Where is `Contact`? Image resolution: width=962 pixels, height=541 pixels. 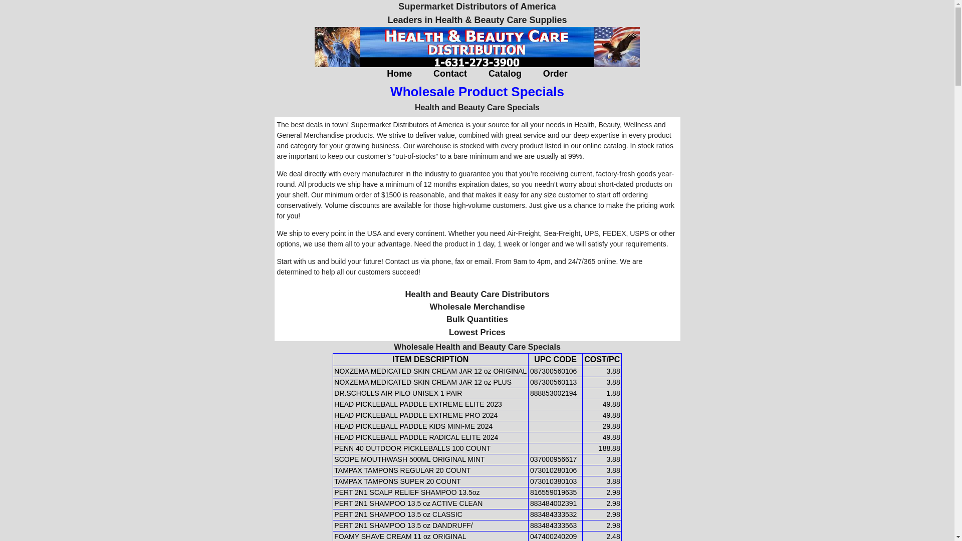 Contact is located at coordinates (450, 73).